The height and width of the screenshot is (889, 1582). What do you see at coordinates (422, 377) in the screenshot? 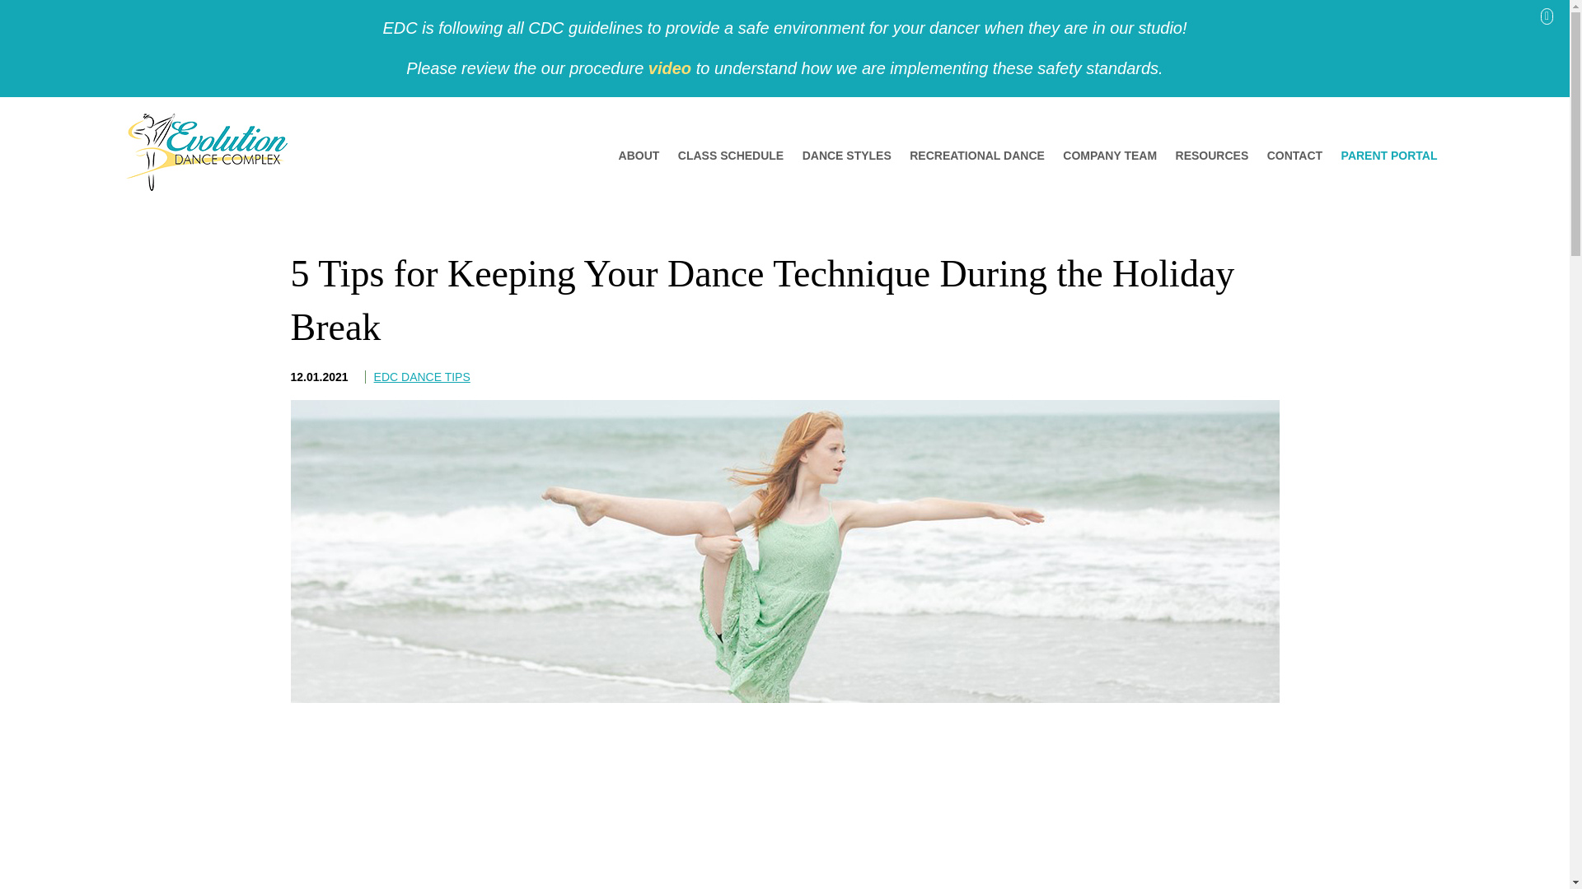
I see `EDC DANCE TIPS` at bounding box center [422, 377].